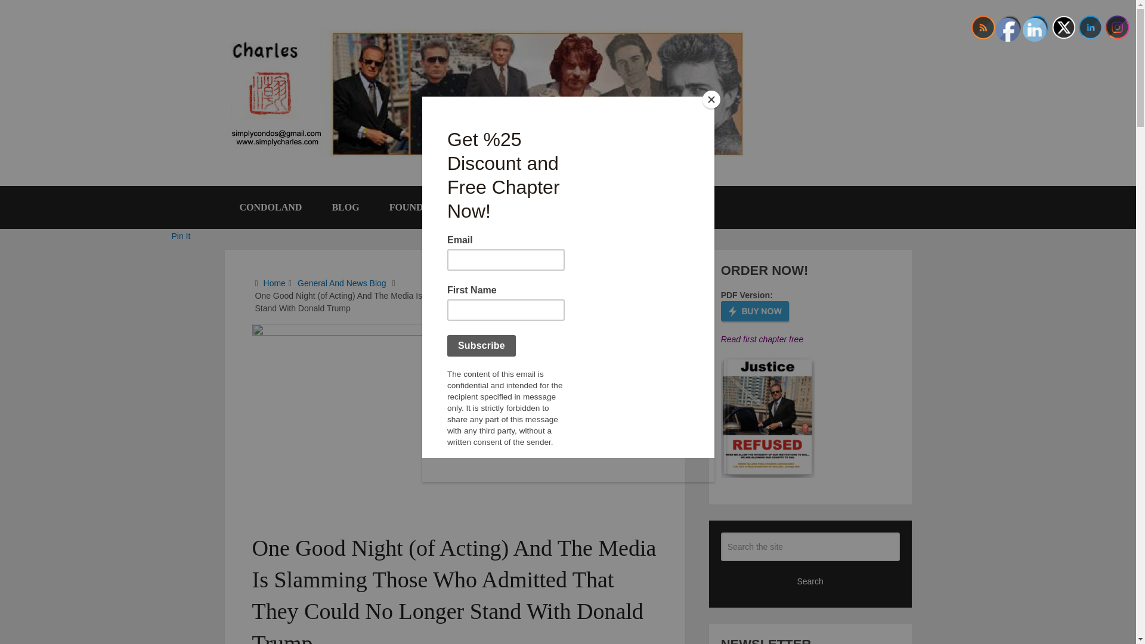 The height and width of the screenshot is (644, 1145). What do you see at coordinates (762, 339) in the screenshot?
I see `Read first chapter free` at bounding box center [762, 339].